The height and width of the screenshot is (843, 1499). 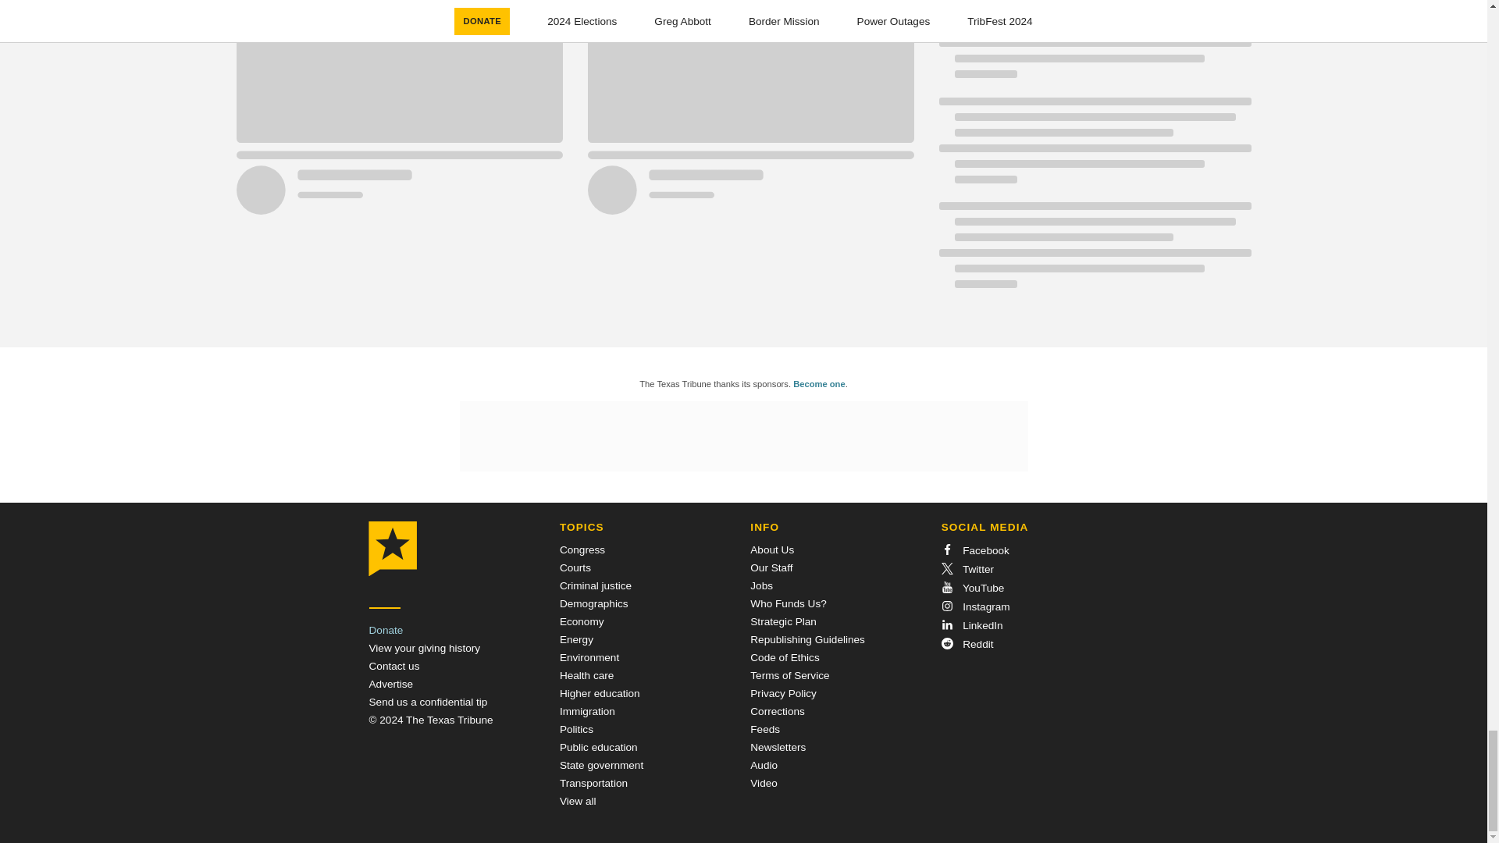 What do you see at coordinates (807, 640) in the screenshot?
I see `Republishing Guidelines` at bounding box center [807, 640].